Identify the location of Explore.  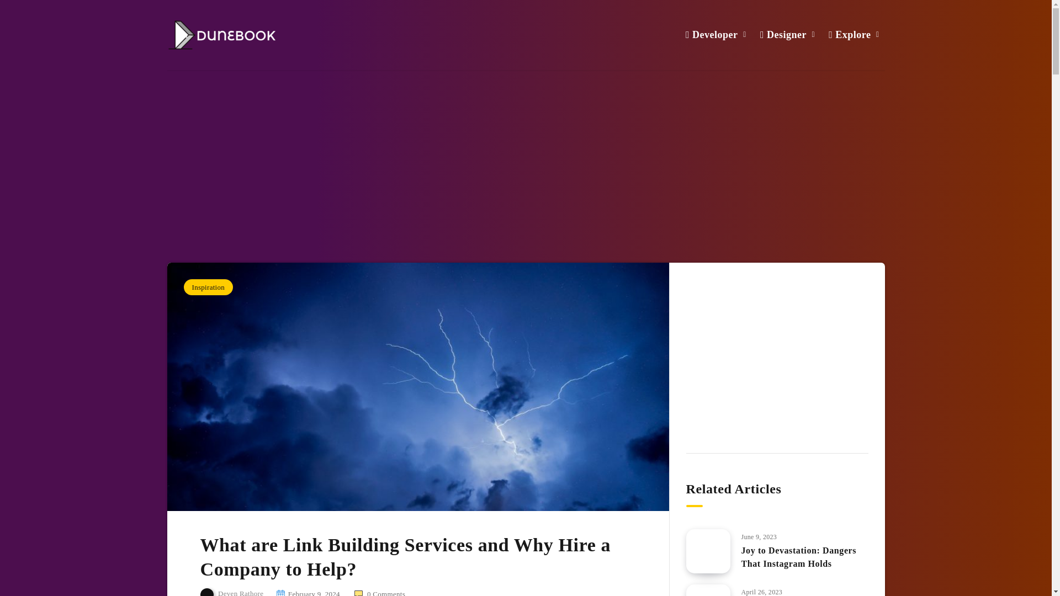
(849, 34).